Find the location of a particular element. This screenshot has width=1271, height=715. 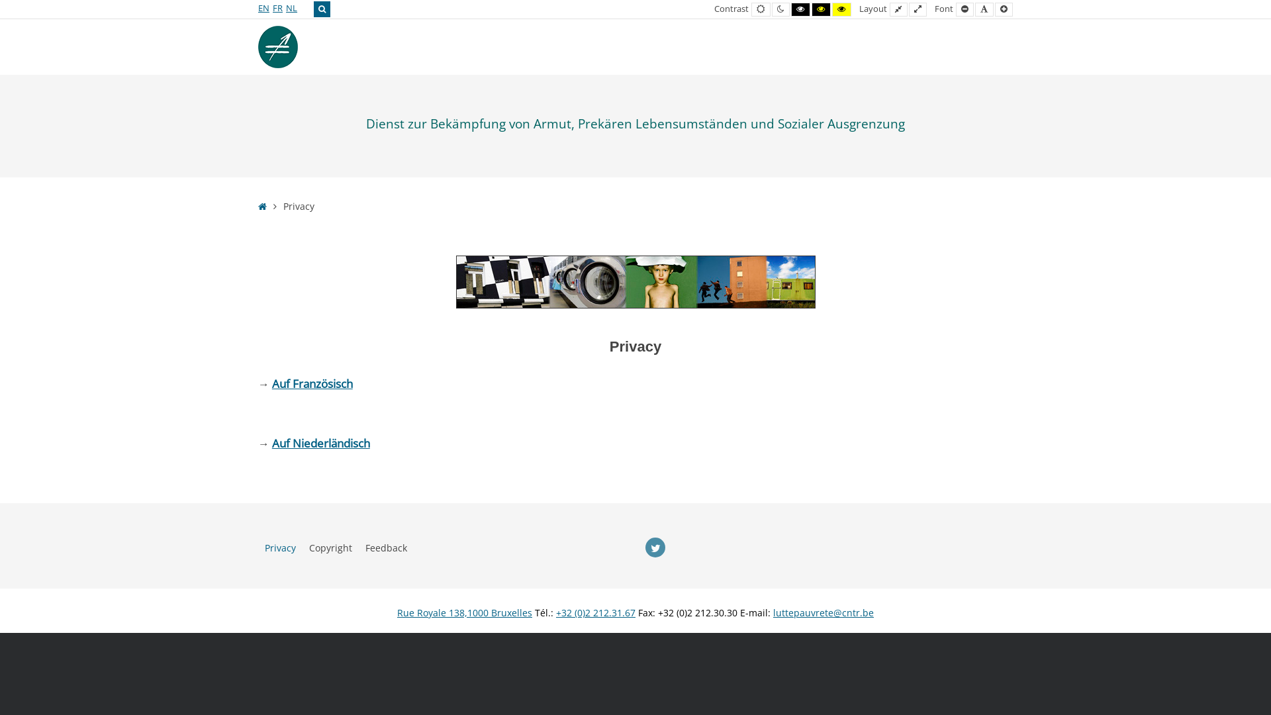

Larger Font is located at coordinates (1004, 9).